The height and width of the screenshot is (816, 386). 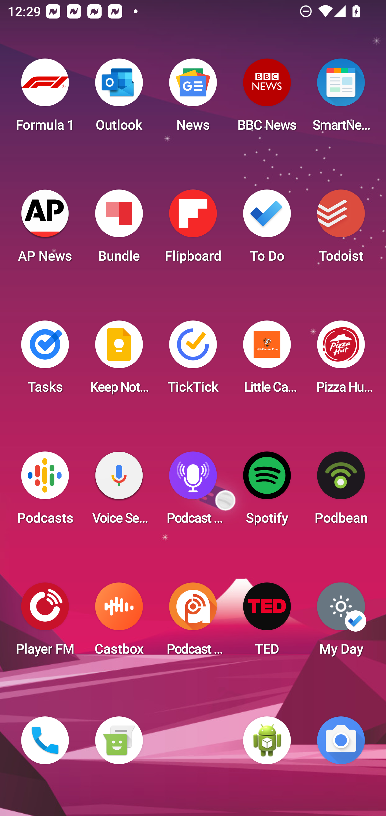 What do you see at coordinates (341, 229) in the screenshot?
I see `Todoist` at bounding box center [341, 229].